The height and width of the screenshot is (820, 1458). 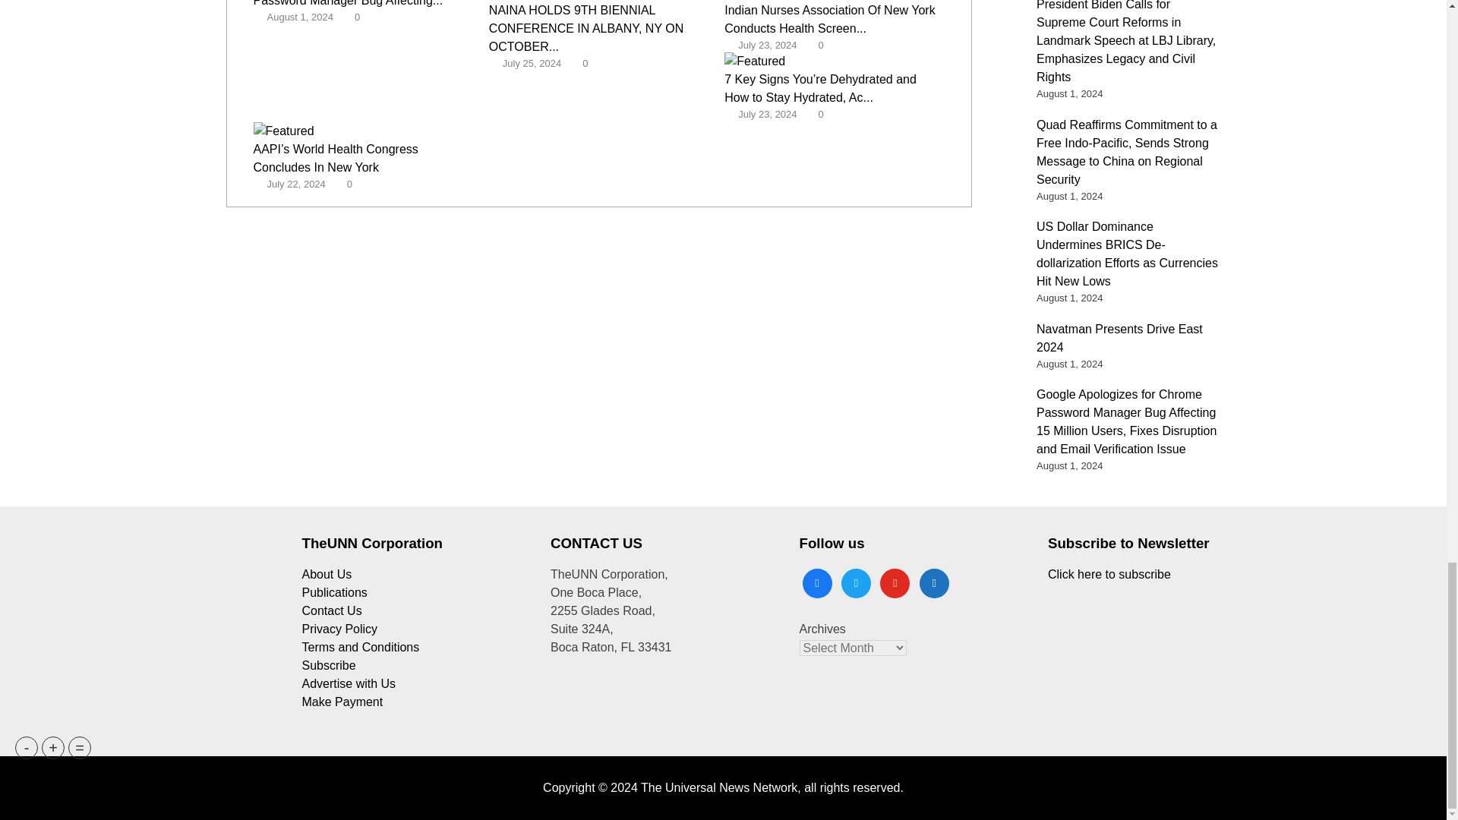 I want to click on Twitter, so click(x=855, y=582).